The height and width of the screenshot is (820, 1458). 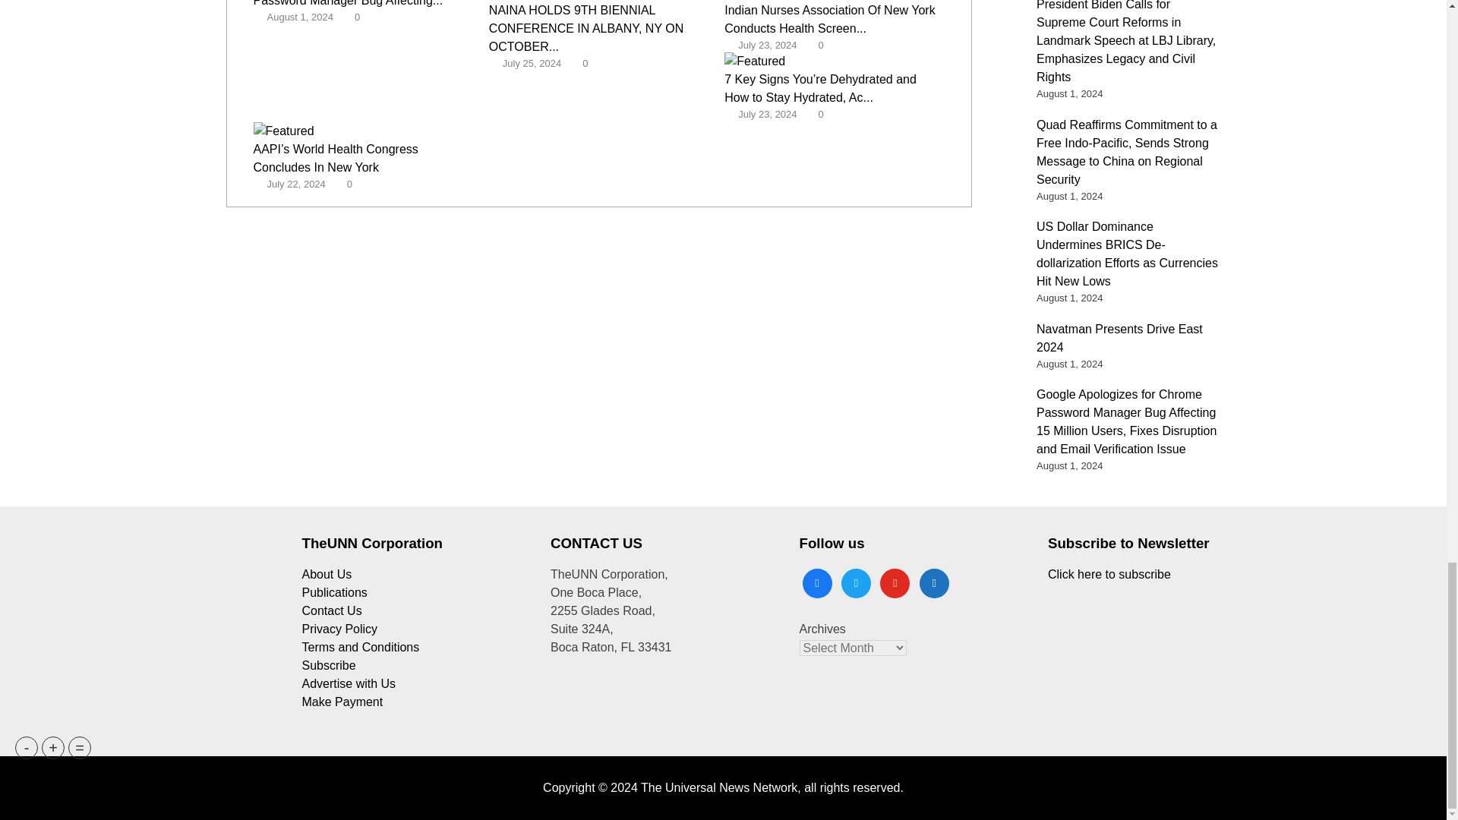 I want to click on Twitter, so click(x=855, y=582).